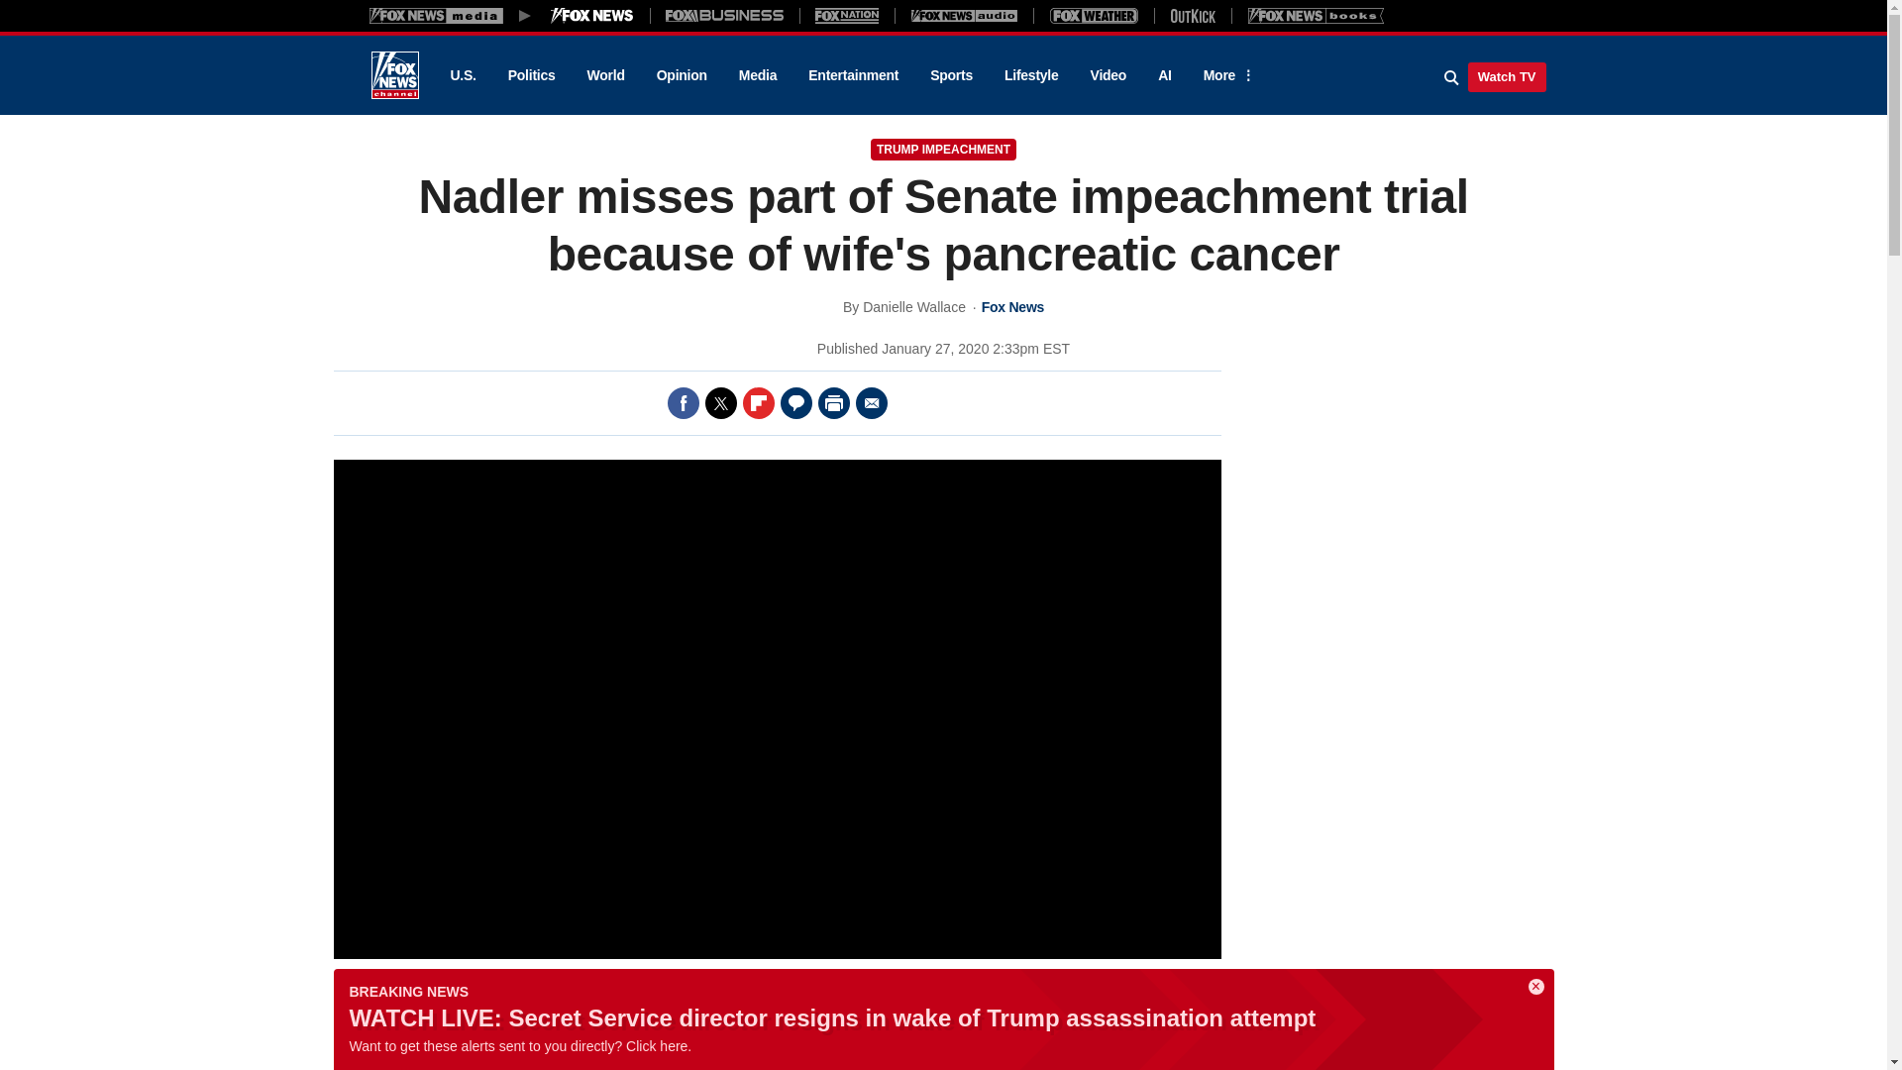 The width and height of the screenshot is (1902, 1070). I want to click on Books, so click(1316, 15).